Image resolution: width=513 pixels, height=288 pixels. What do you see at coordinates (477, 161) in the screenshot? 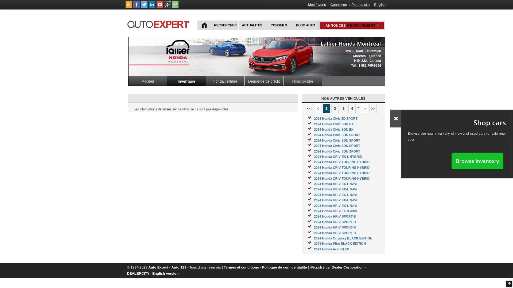
I see `Browse inventory` at bounding box center [477, 161].